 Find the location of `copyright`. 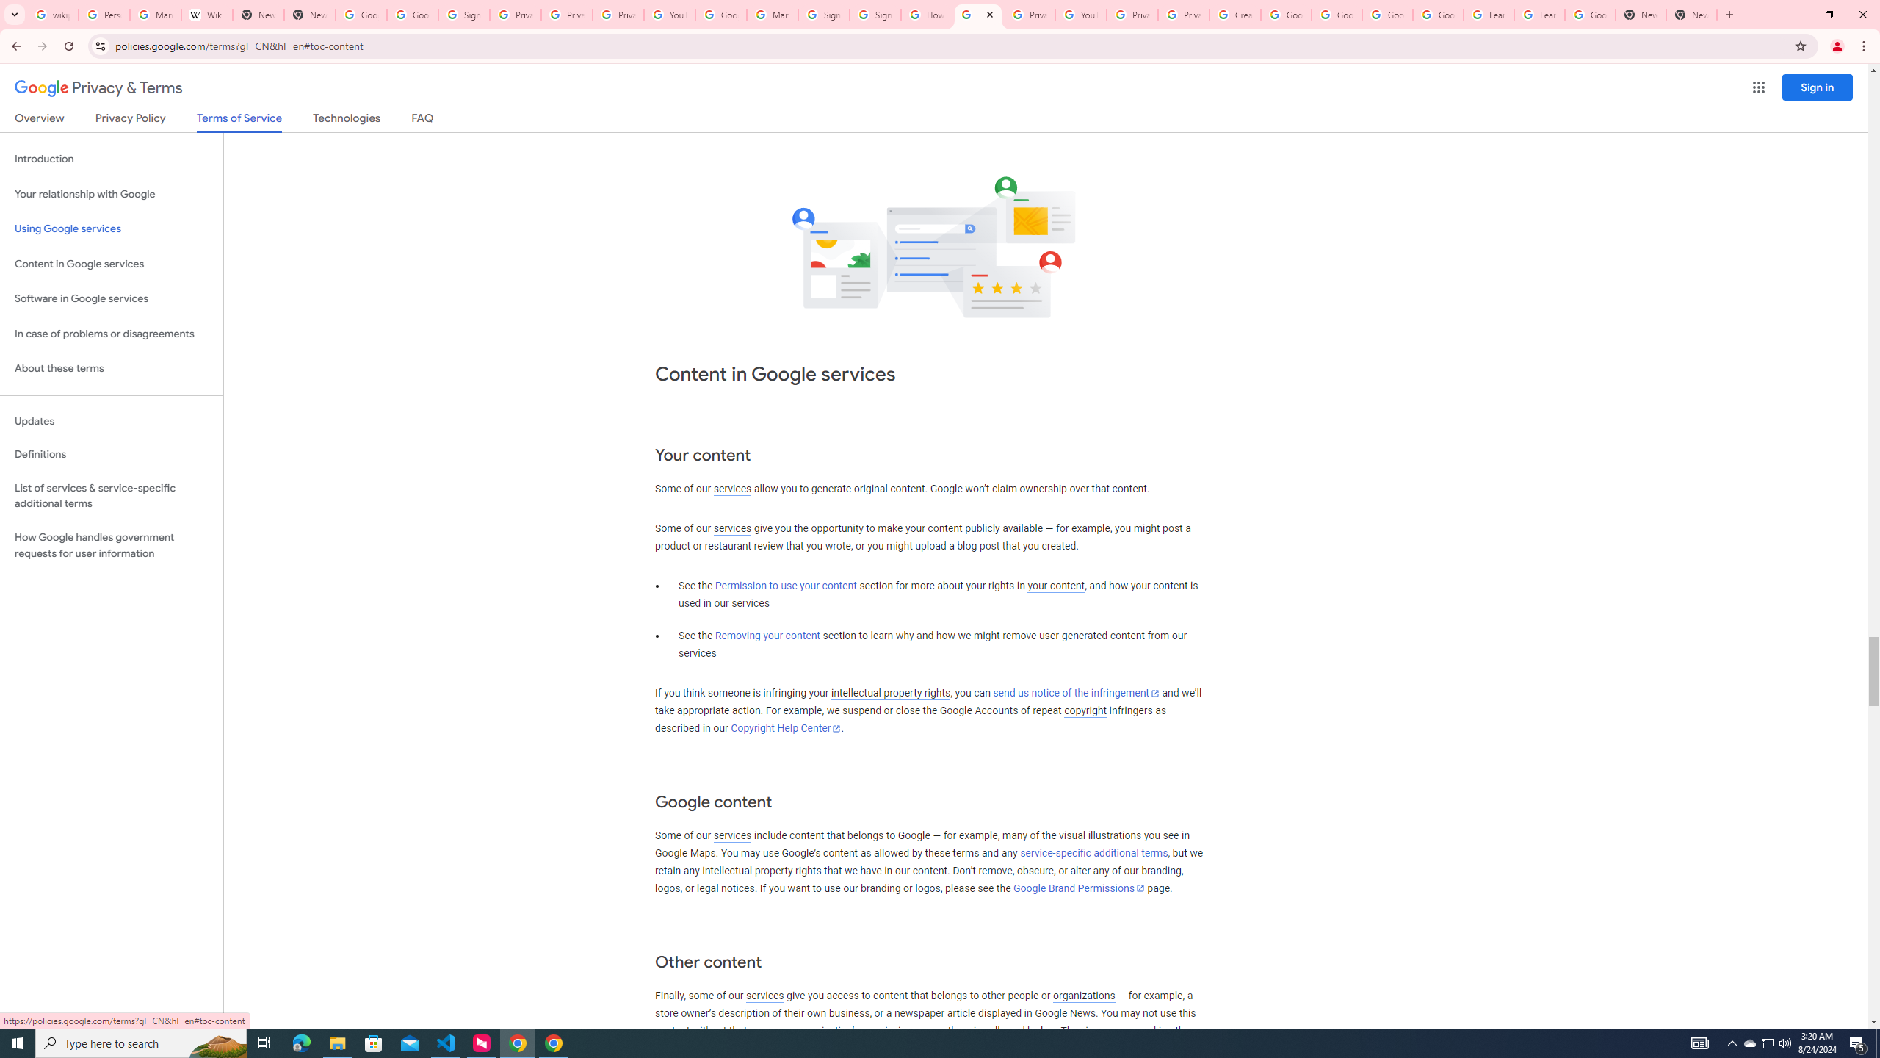

copyright is located at coordinates (1085, 711).